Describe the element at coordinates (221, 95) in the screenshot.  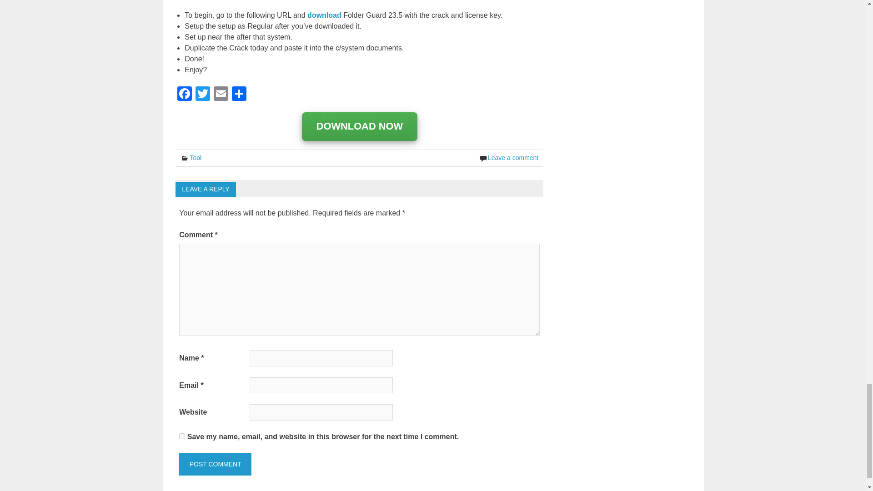
I see `Email` at that location.